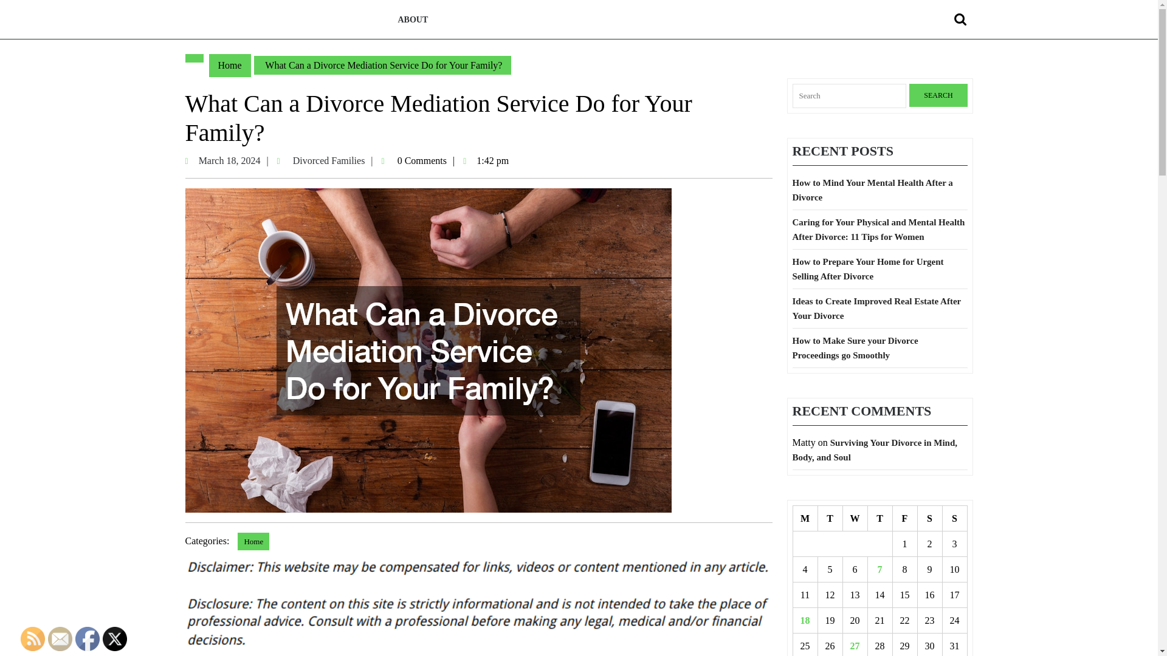  What do you see at coordinates (873, 190) in the screenshot?
I see `Search` at bounding box center [873, 190].